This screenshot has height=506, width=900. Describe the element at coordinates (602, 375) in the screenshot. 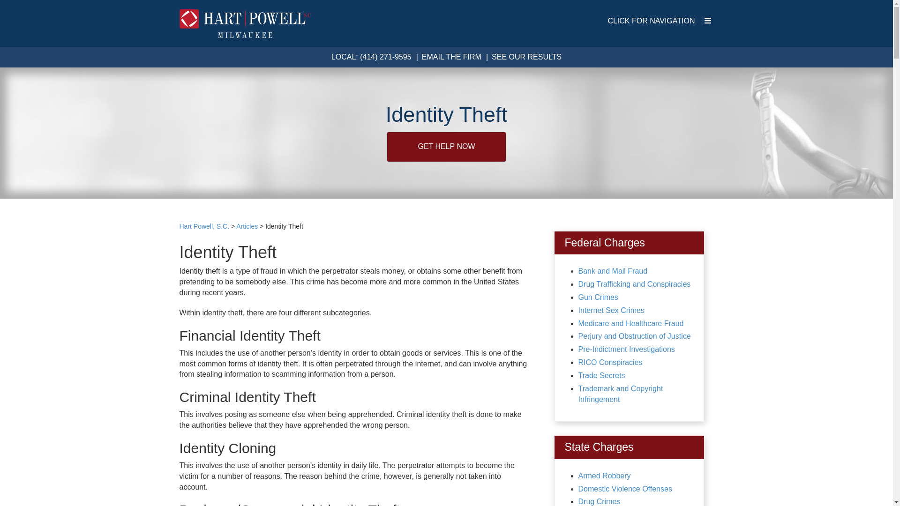

I see `Trade Secrets` at that location.